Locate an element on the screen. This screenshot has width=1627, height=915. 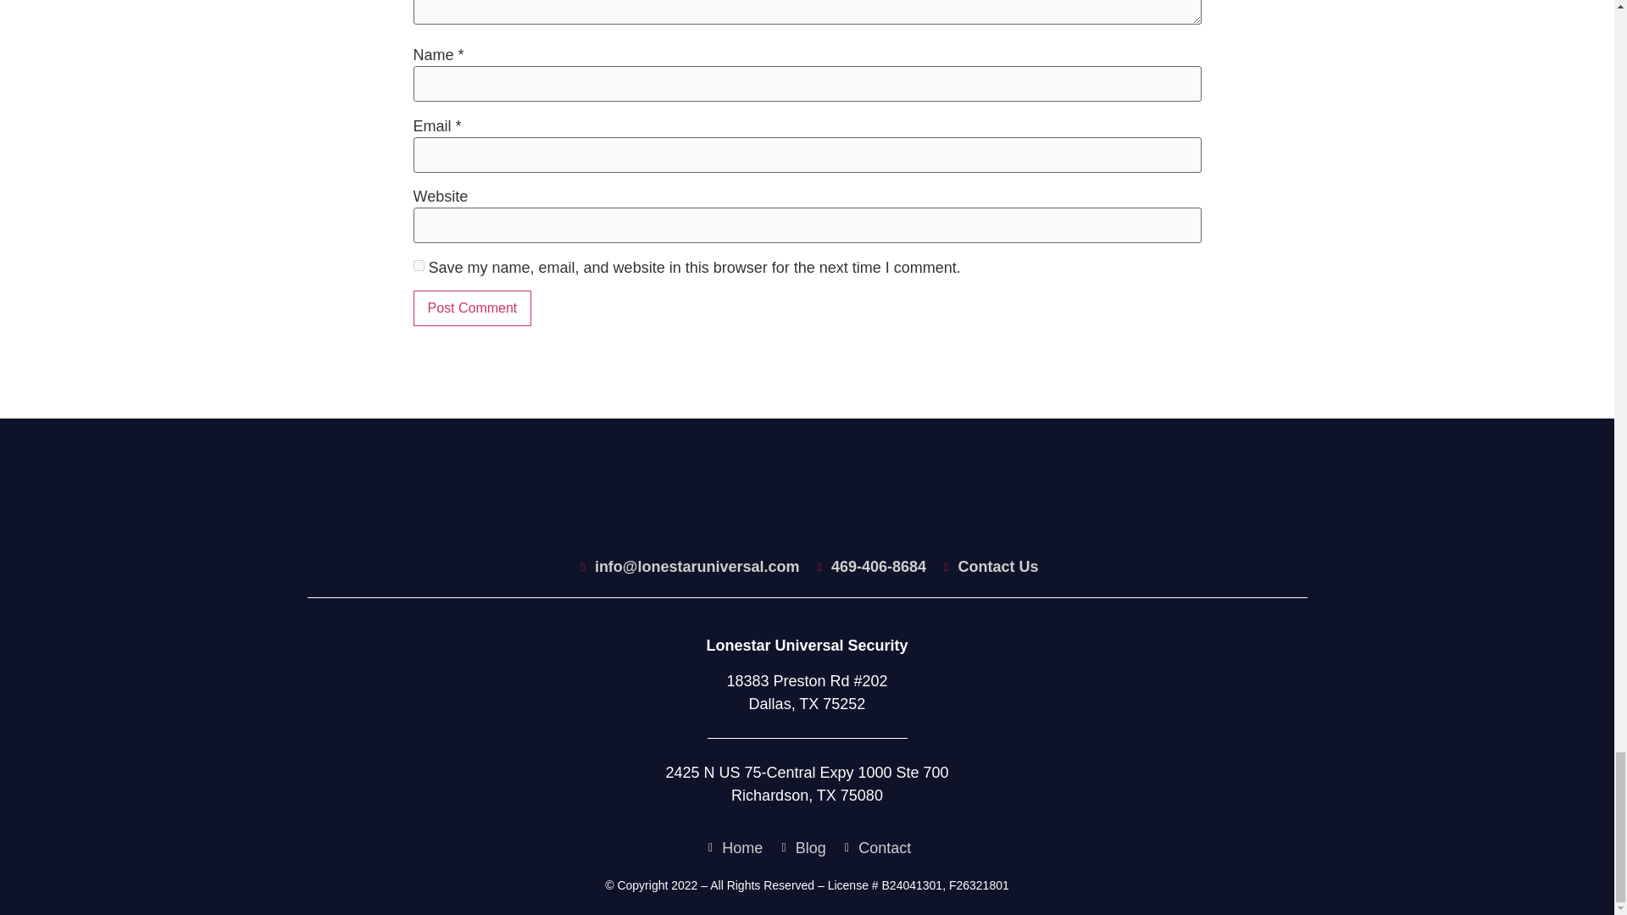
lonestar-logo is located at coordinates (807, 502).